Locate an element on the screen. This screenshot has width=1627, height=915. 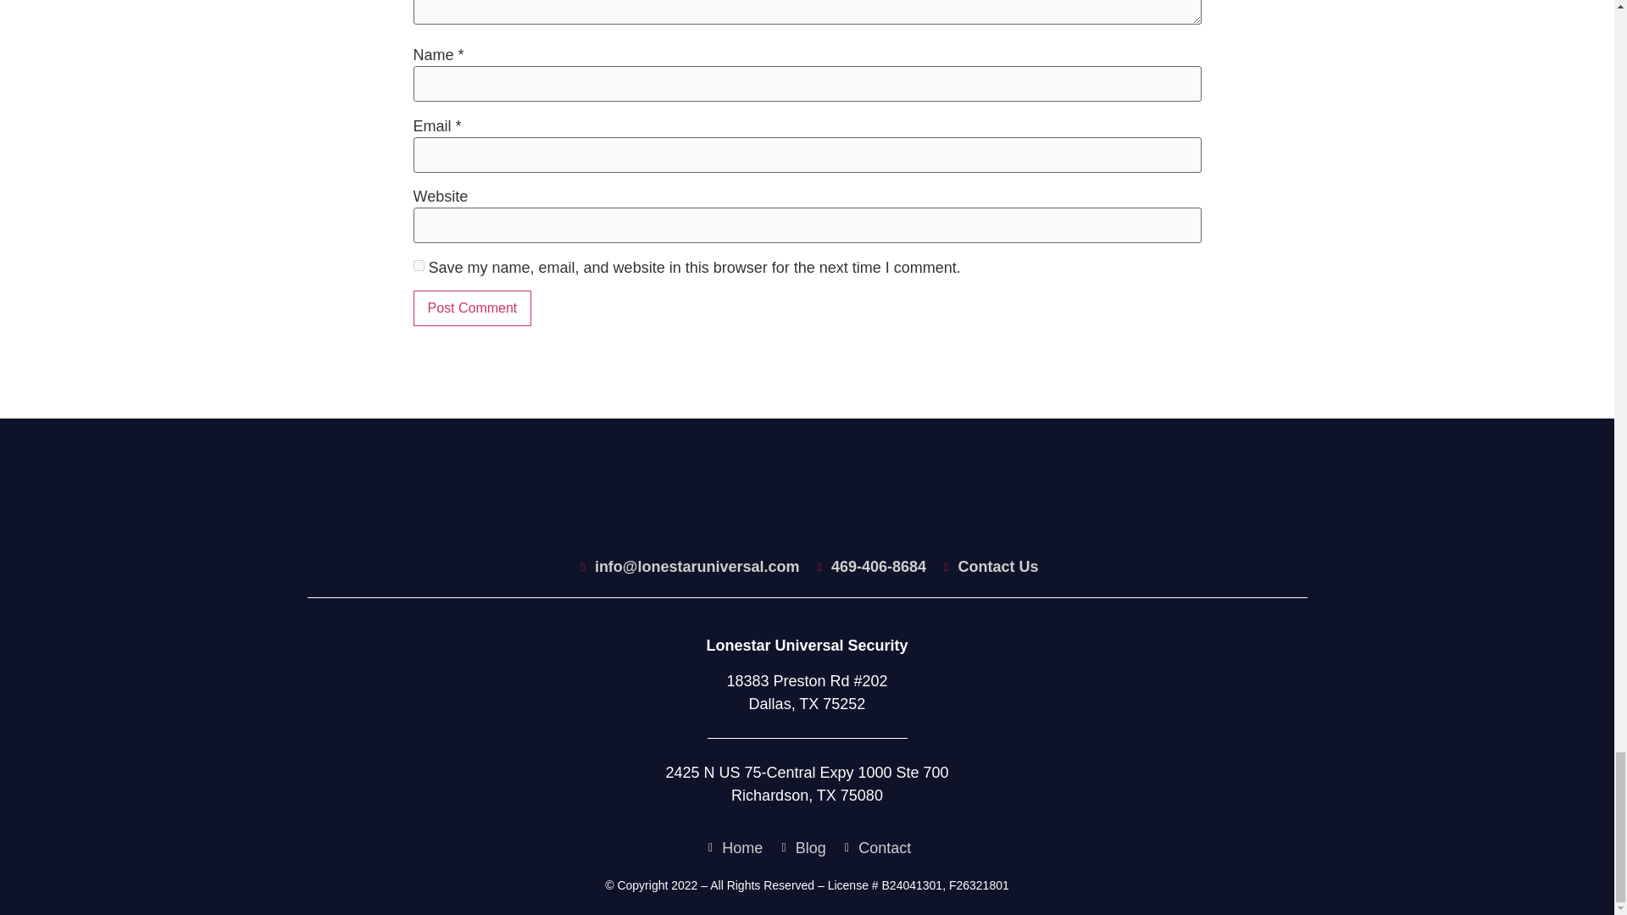
lonestar-logo is located at coordinates (807, 502).